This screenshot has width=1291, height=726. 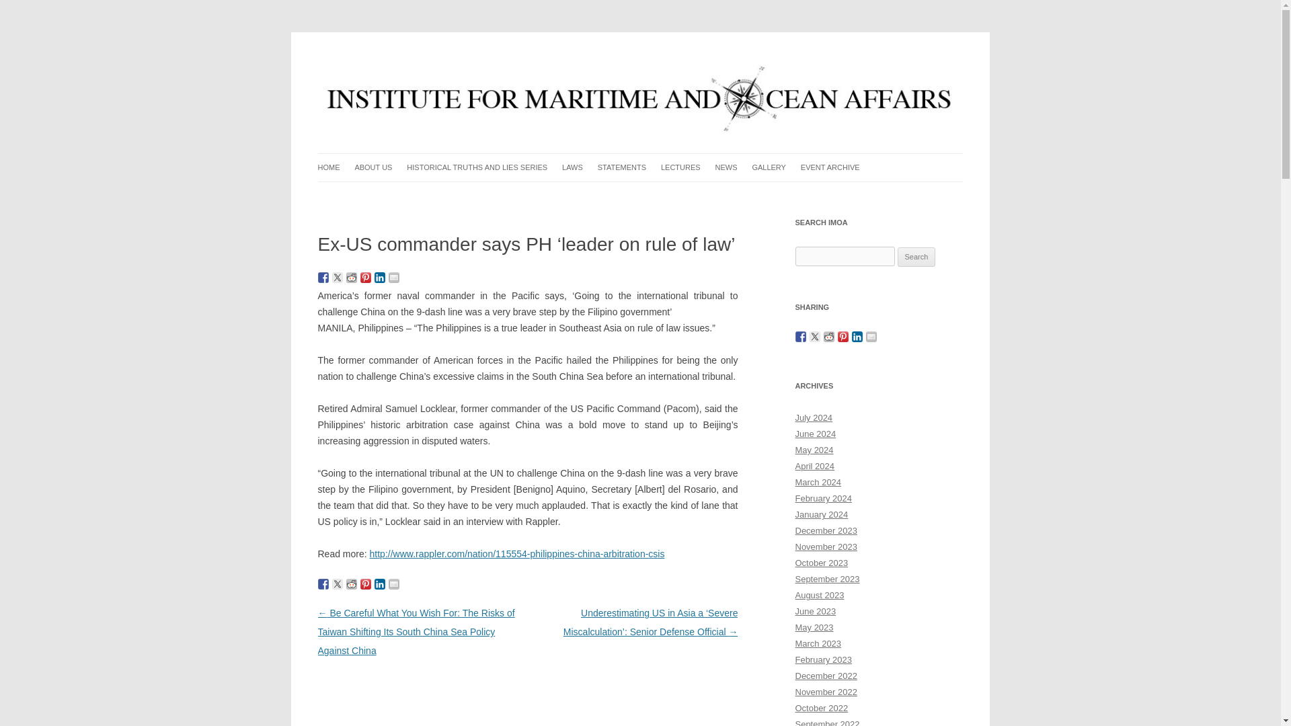 What do you see at coordinates (373, 167) in the screenshot?
I see `ABOUT US` at bounding box center [373, 167].